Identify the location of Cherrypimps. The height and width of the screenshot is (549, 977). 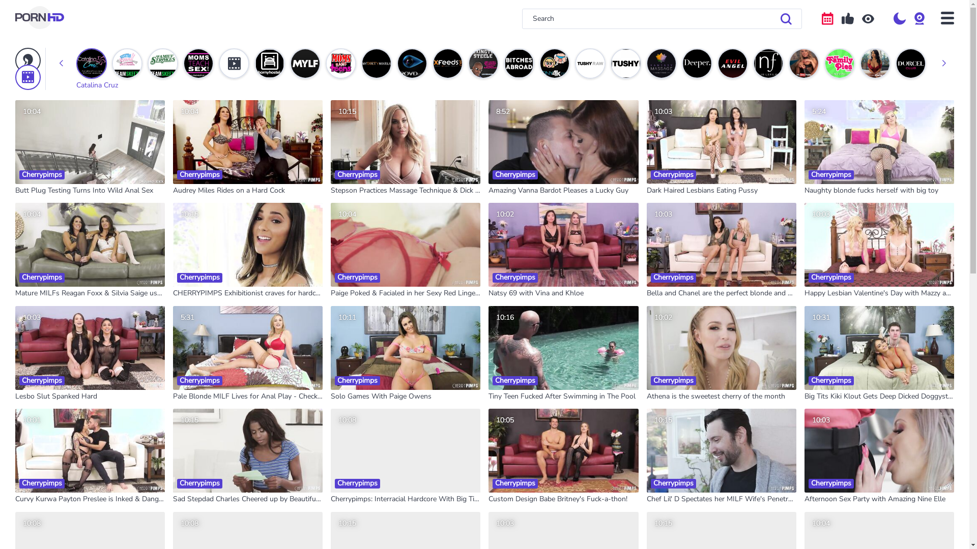
(506, 266).